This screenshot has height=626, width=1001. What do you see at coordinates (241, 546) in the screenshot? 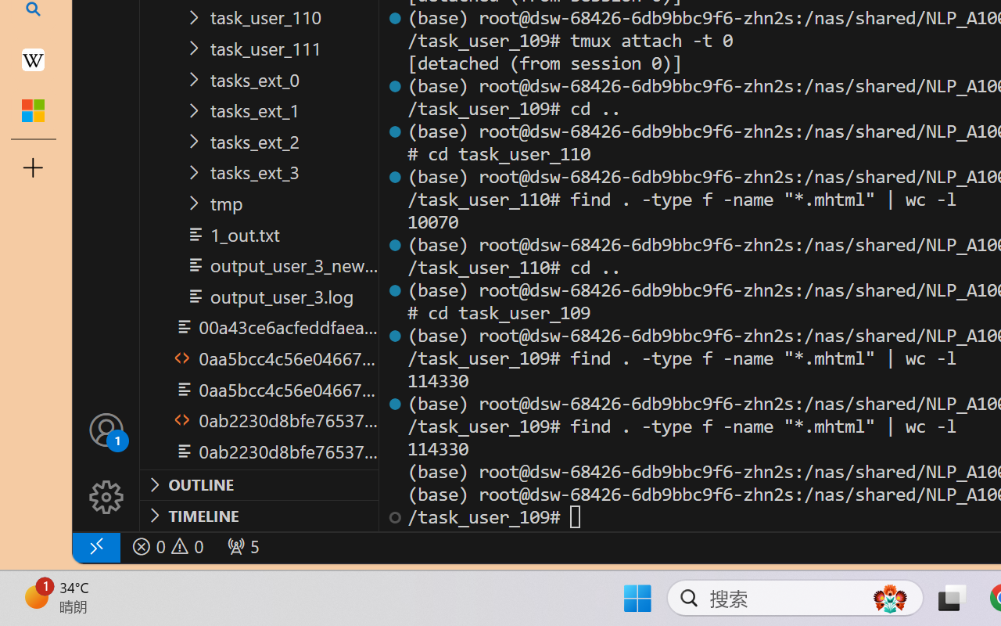
I see `Forwarded Ports: 36301, 47065, 38781, 45817, 50331` at bounding box center [241, 546].